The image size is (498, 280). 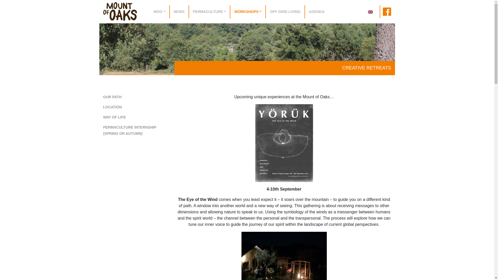 What do you see at coordinates (159, 12) in the screenshot?
I see `MOO` at bounding box center [159, 12].